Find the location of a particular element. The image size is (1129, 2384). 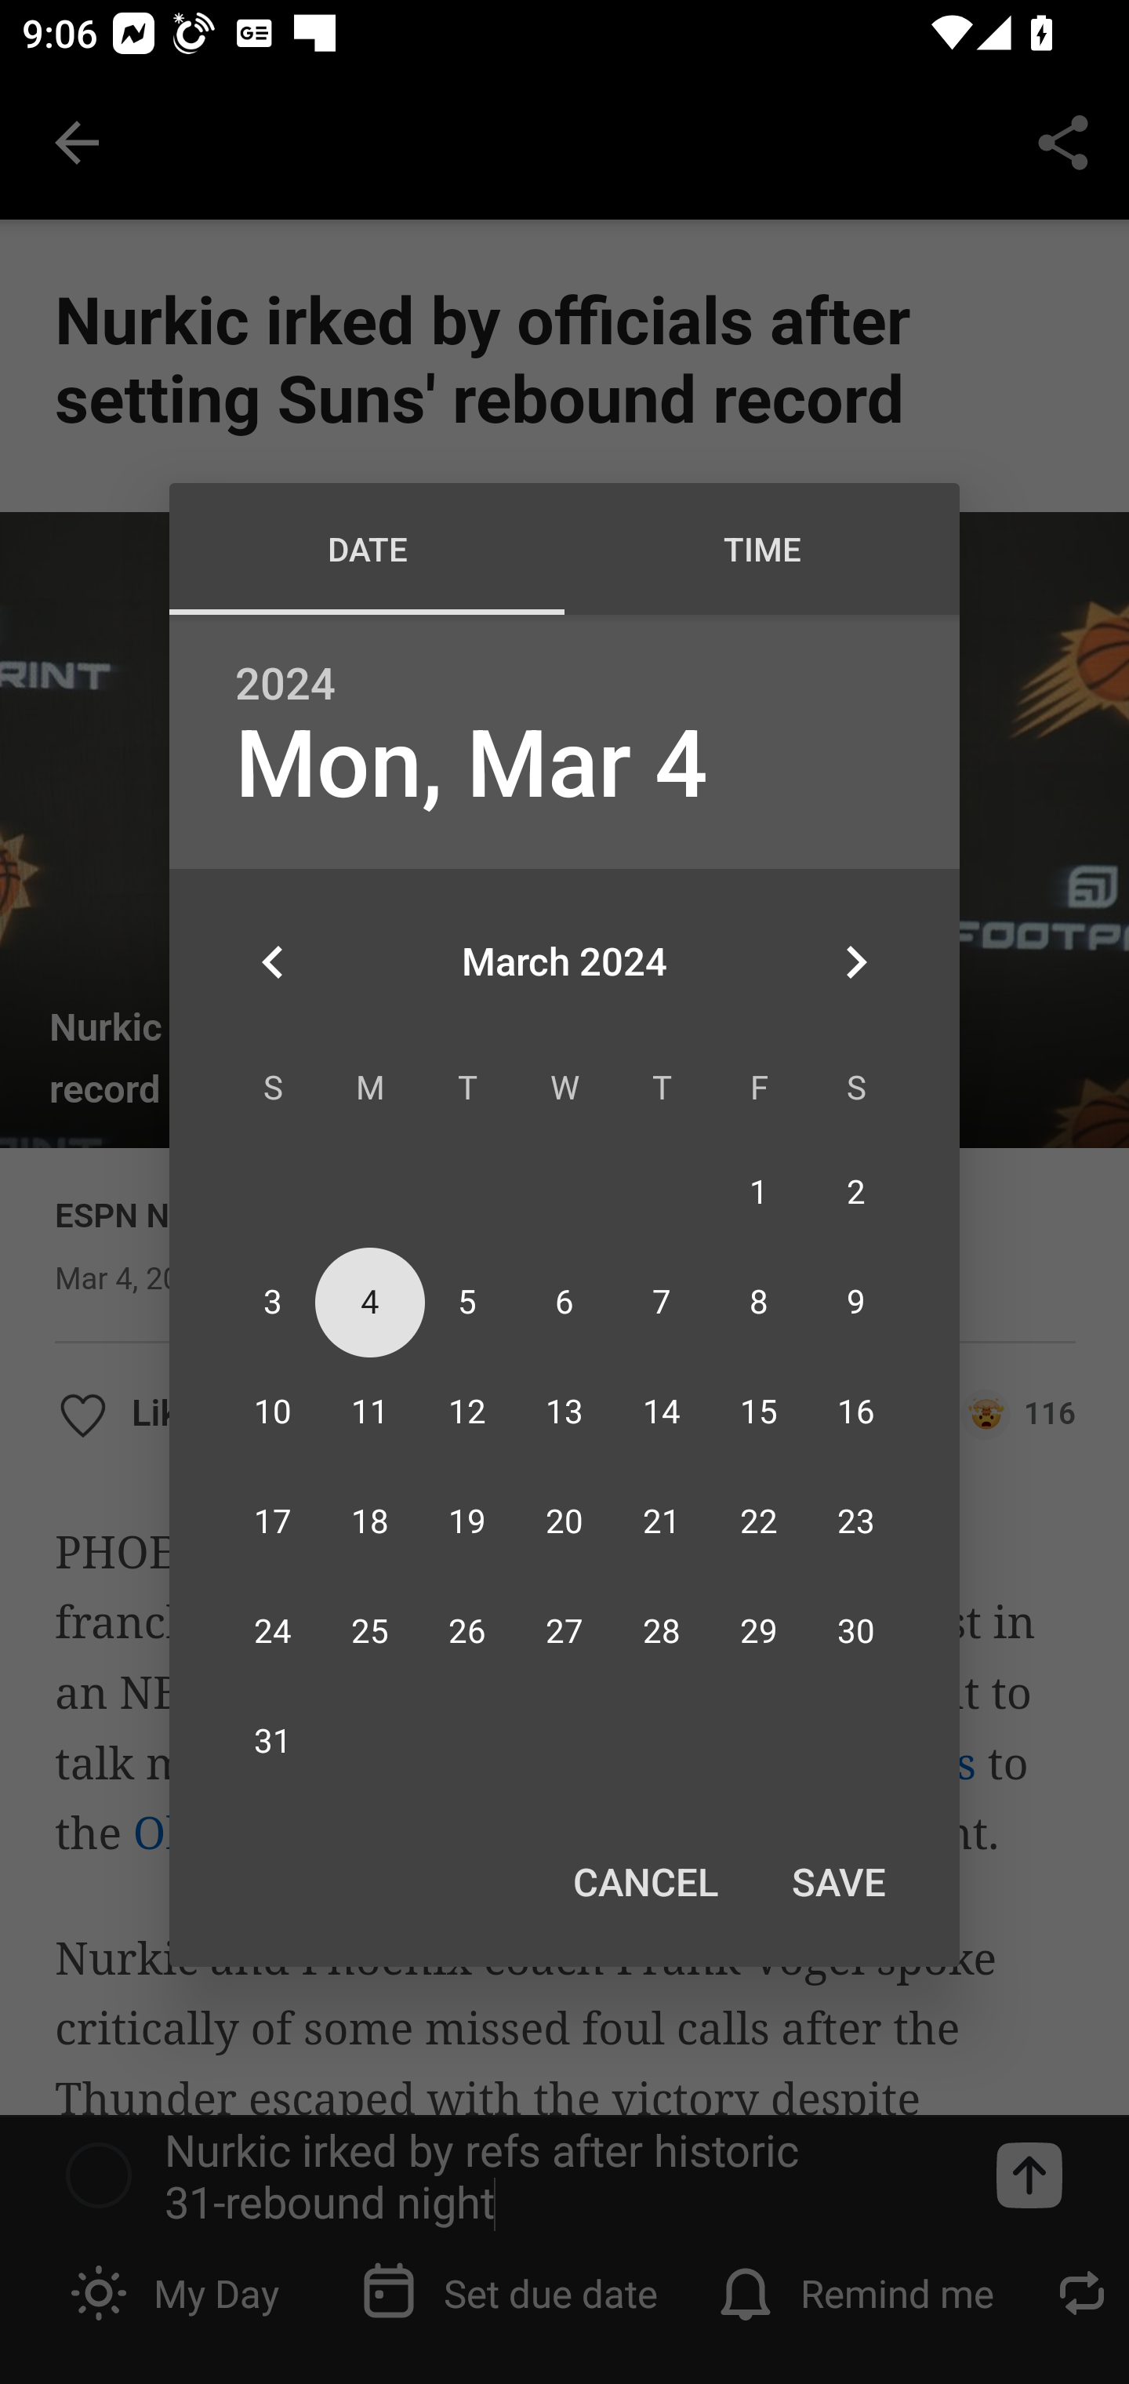

4 04 March 2024 is located at coordinates (370, 1301).